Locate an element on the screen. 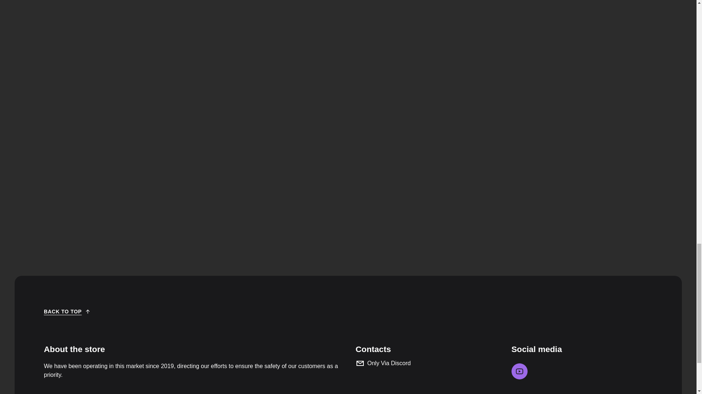 The width and height of the screenshot is (702, 394). Only Via Discord is located at coordinates (426, 363).